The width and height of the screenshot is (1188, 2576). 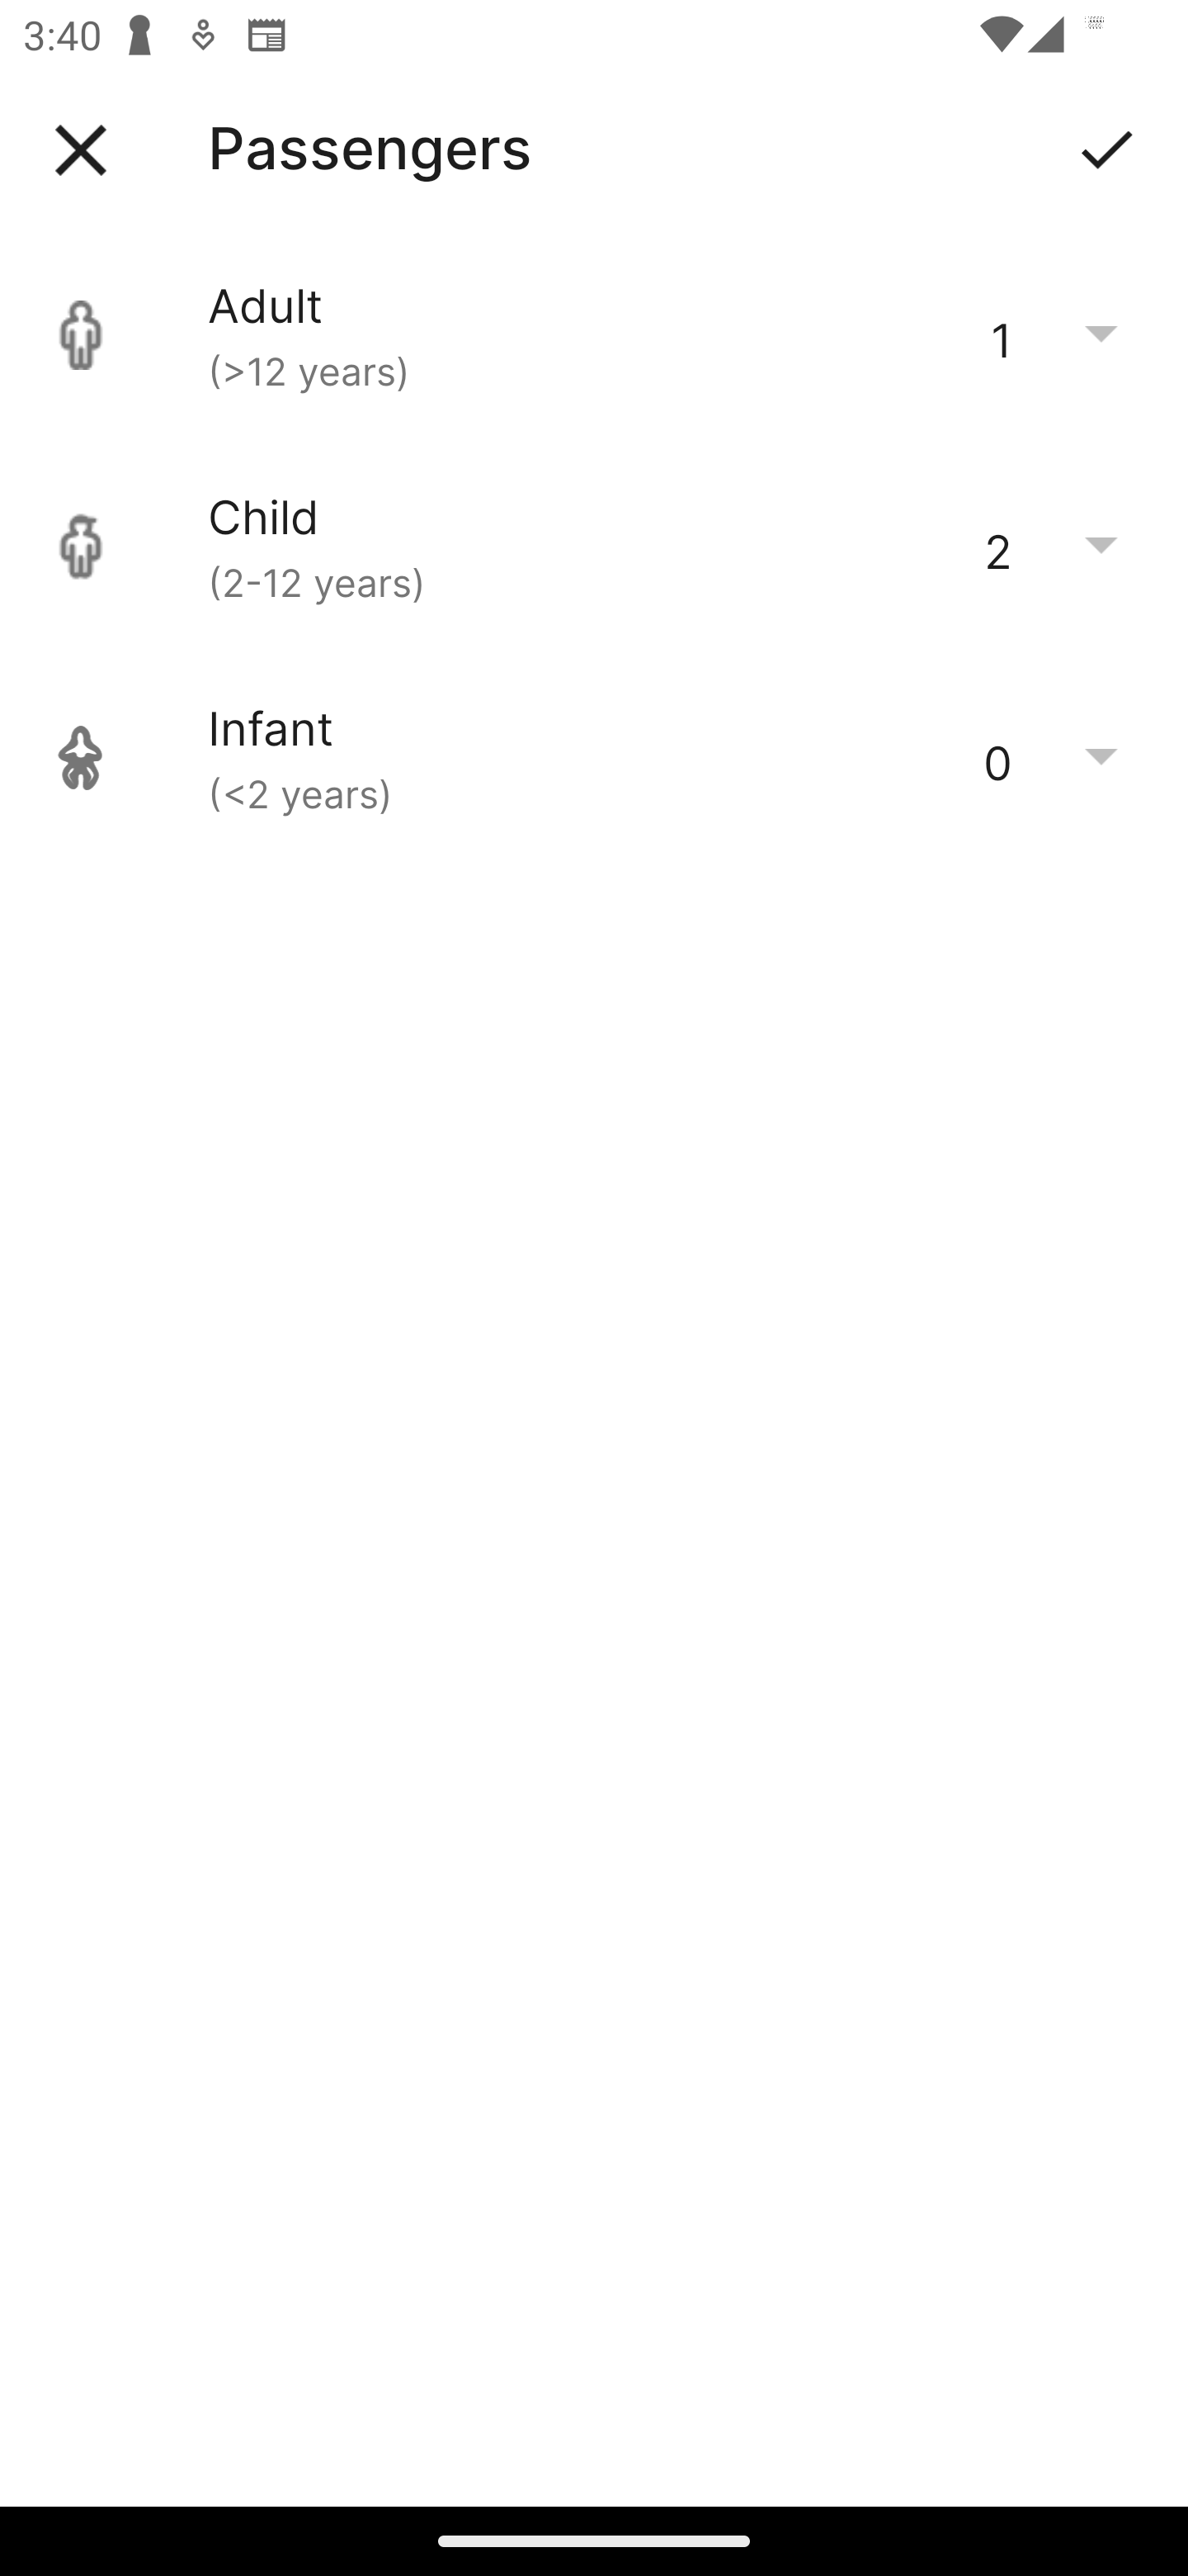 What do you see at coordinates (594, 547) in the screenshot?
I see `Child (2-12 years) 2` at bounding box center [594, 547].